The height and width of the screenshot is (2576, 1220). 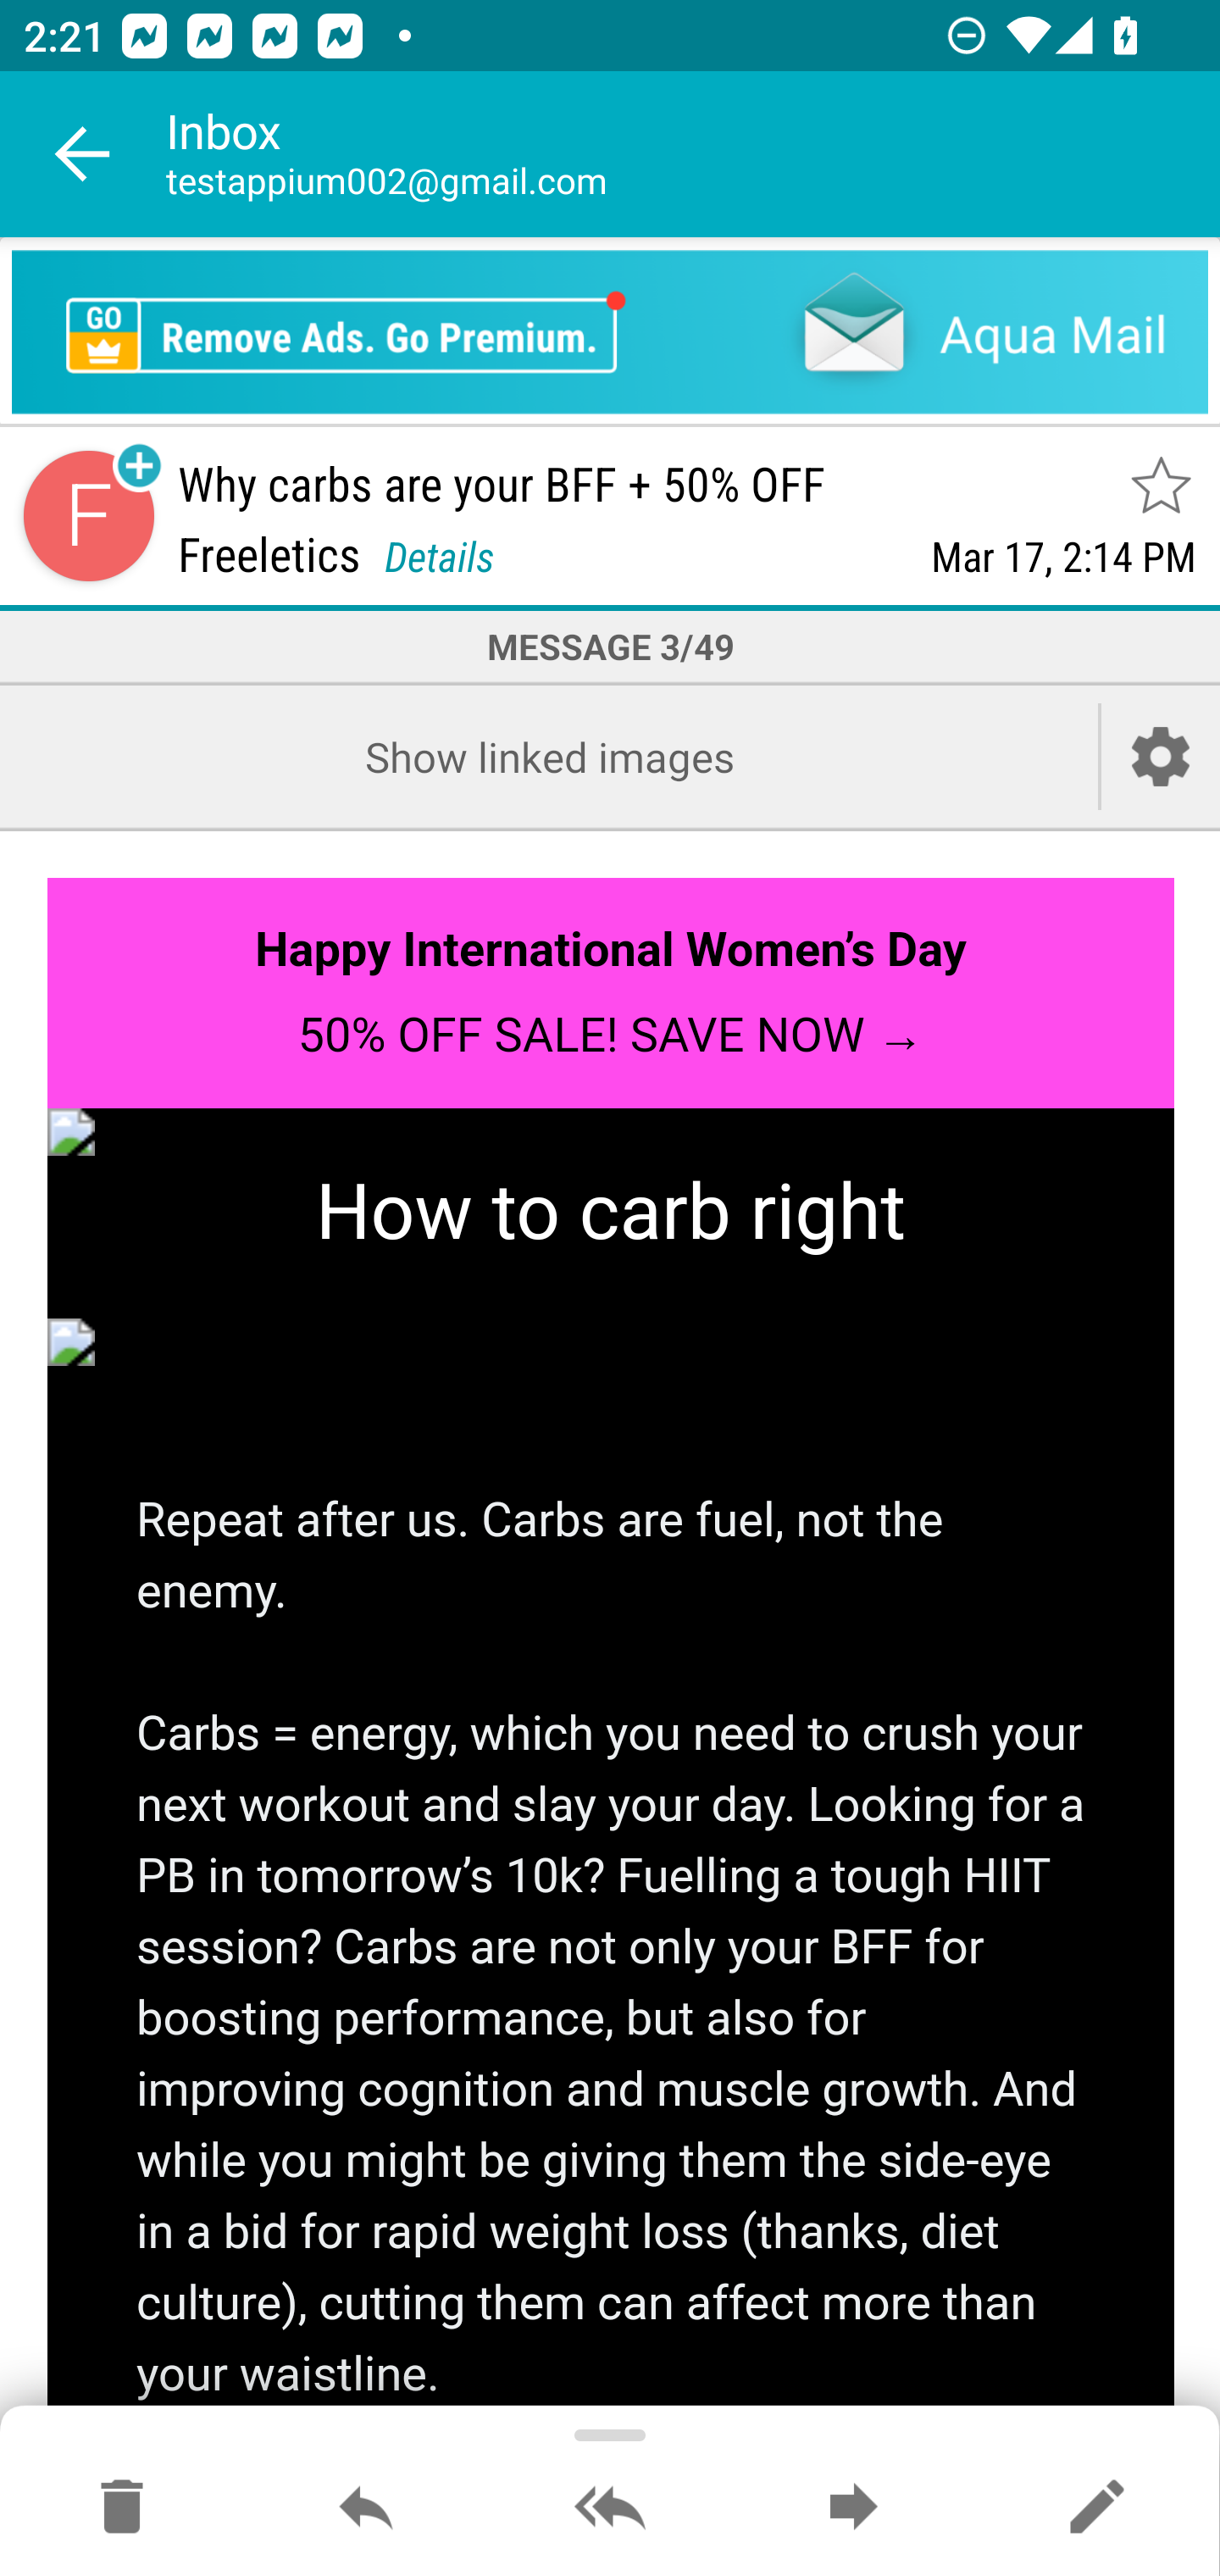 I want to click on Reply all, so click(x=610, y=2508).